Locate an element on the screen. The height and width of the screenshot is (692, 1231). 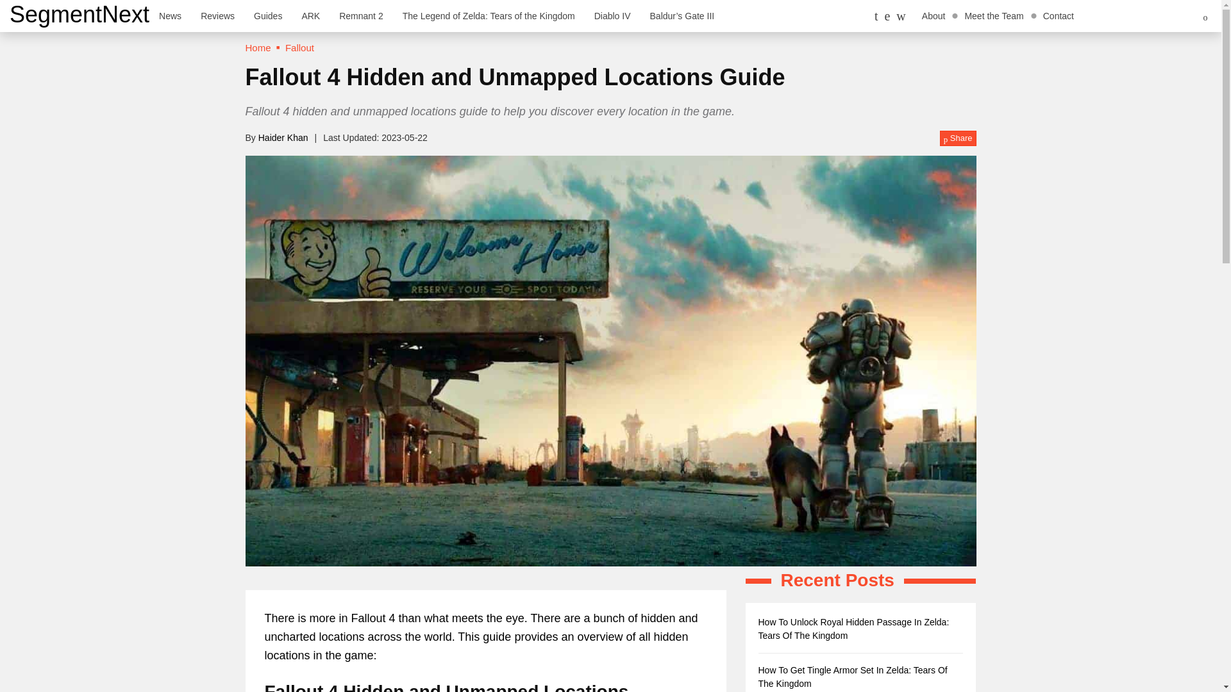
Home is located at coordinates (258, 47).